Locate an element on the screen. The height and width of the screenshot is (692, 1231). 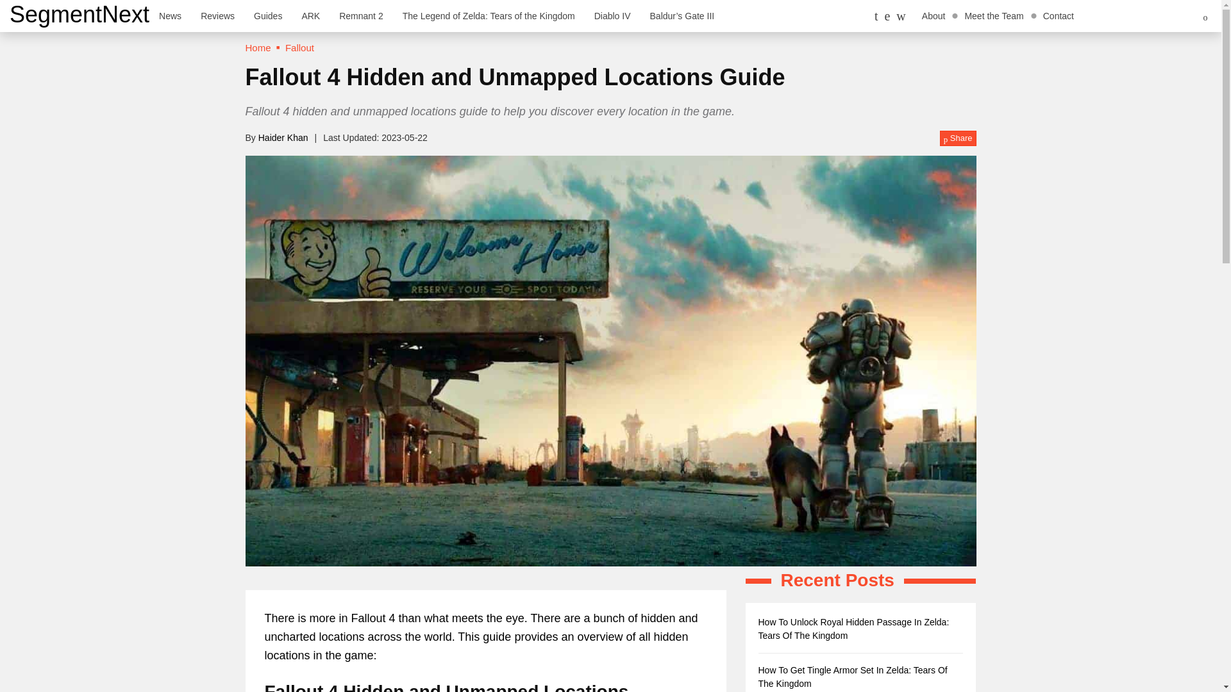
Home is located at coordinates (258, 47).